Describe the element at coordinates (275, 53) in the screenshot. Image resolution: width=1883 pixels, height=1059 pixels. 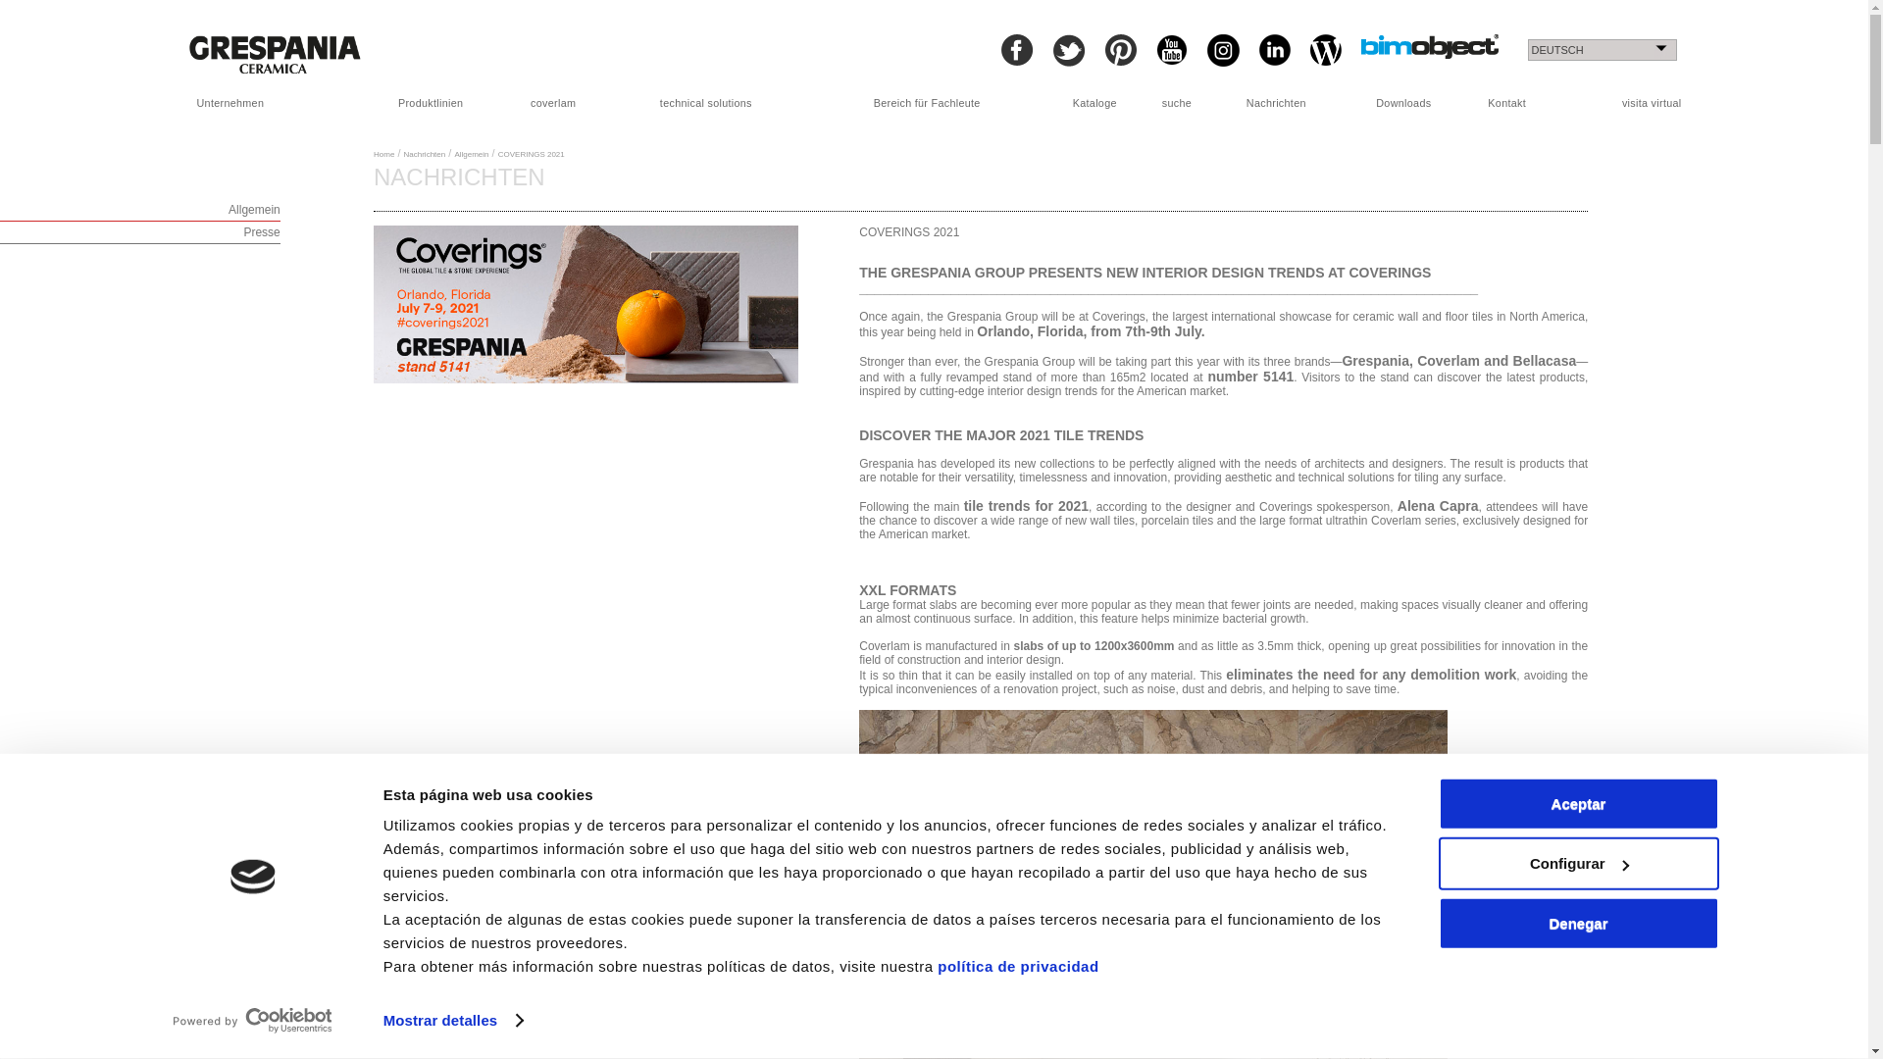
I see `home` at that location.